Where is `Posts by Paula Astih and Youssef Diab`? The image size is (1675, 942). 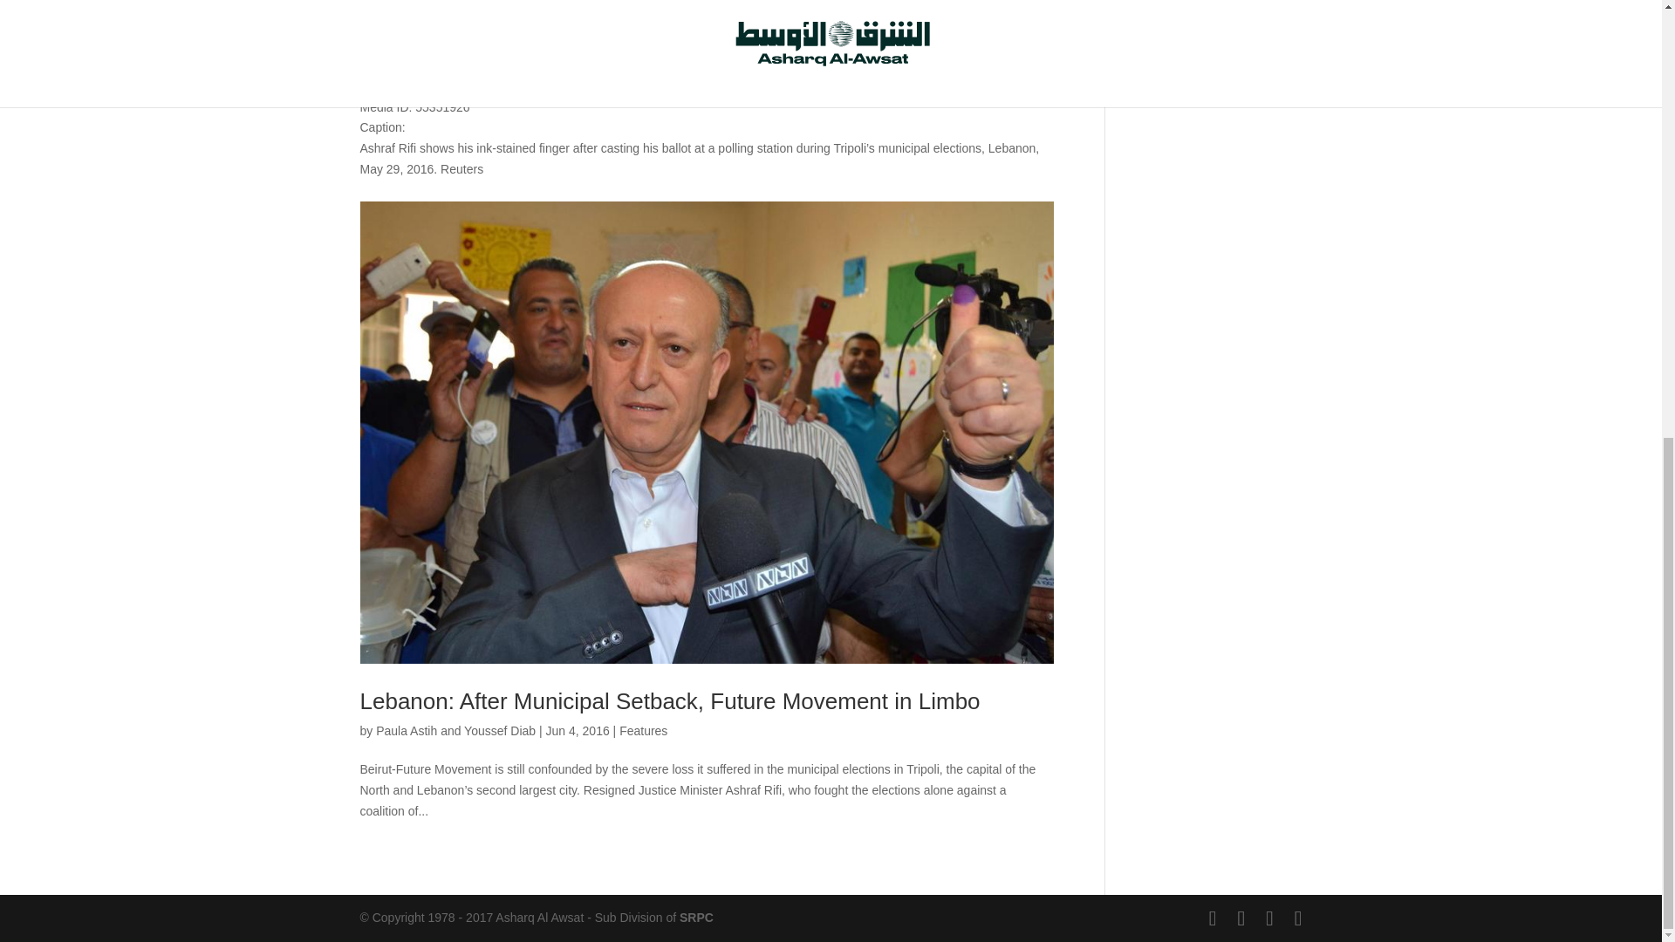 Posts by Paula Astih and Youssef Diab is located at coordinates (455, 731).